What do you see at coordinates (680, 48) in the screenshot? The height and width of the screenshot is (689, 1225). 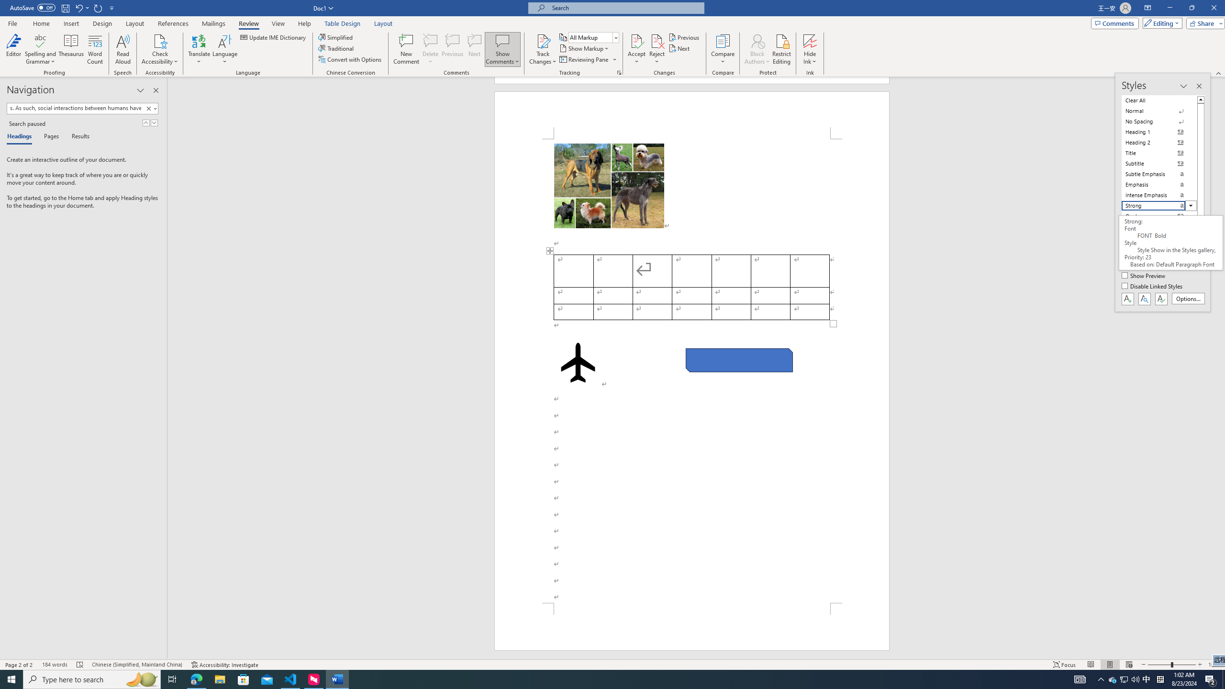 I see `Next` at bounding box center [680, 48].